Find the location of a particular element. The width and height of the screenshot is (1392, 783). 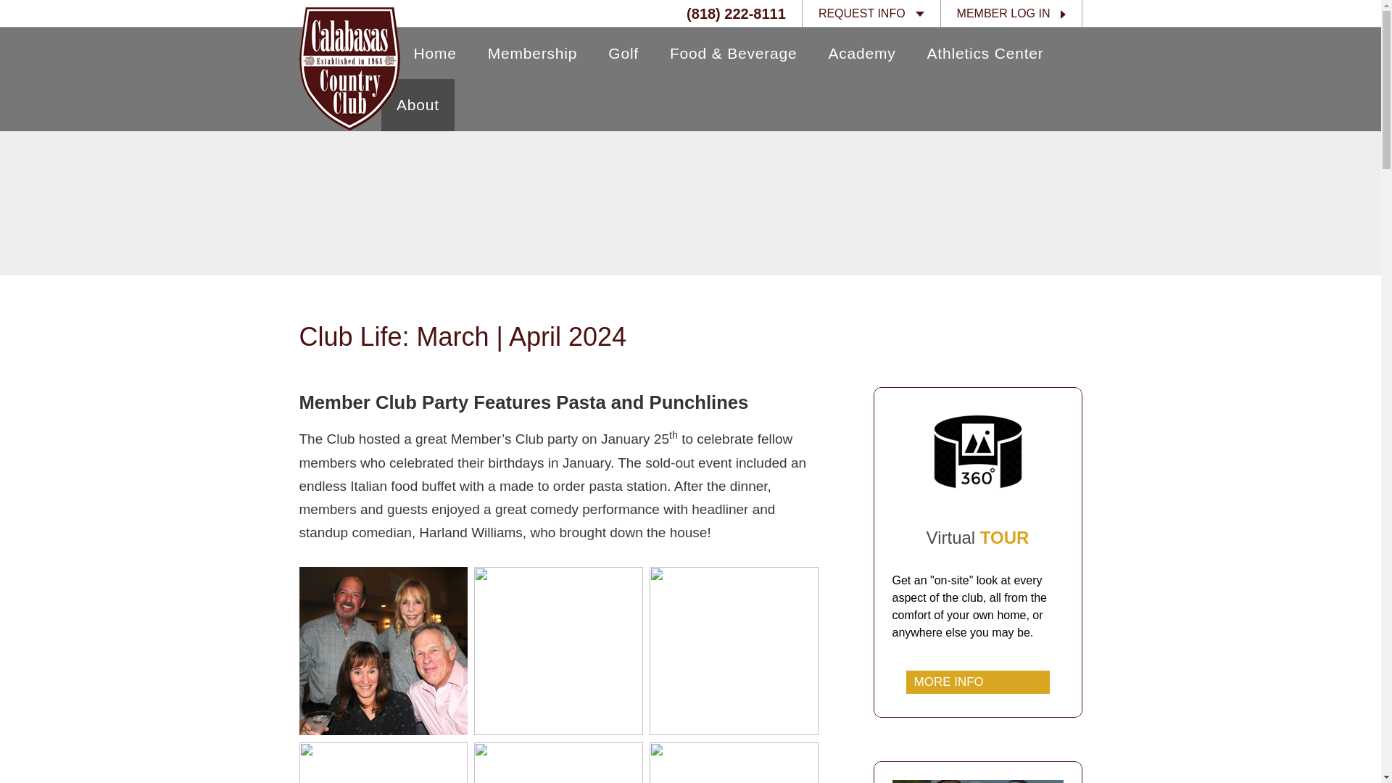

Calabasas Country Club is located at coordinates (349, 67).